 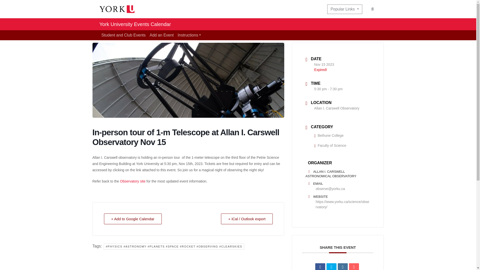 What do you see at coordinates (354, 266) in the screenshot?
I see `Email` at bounding box center [354, 266].